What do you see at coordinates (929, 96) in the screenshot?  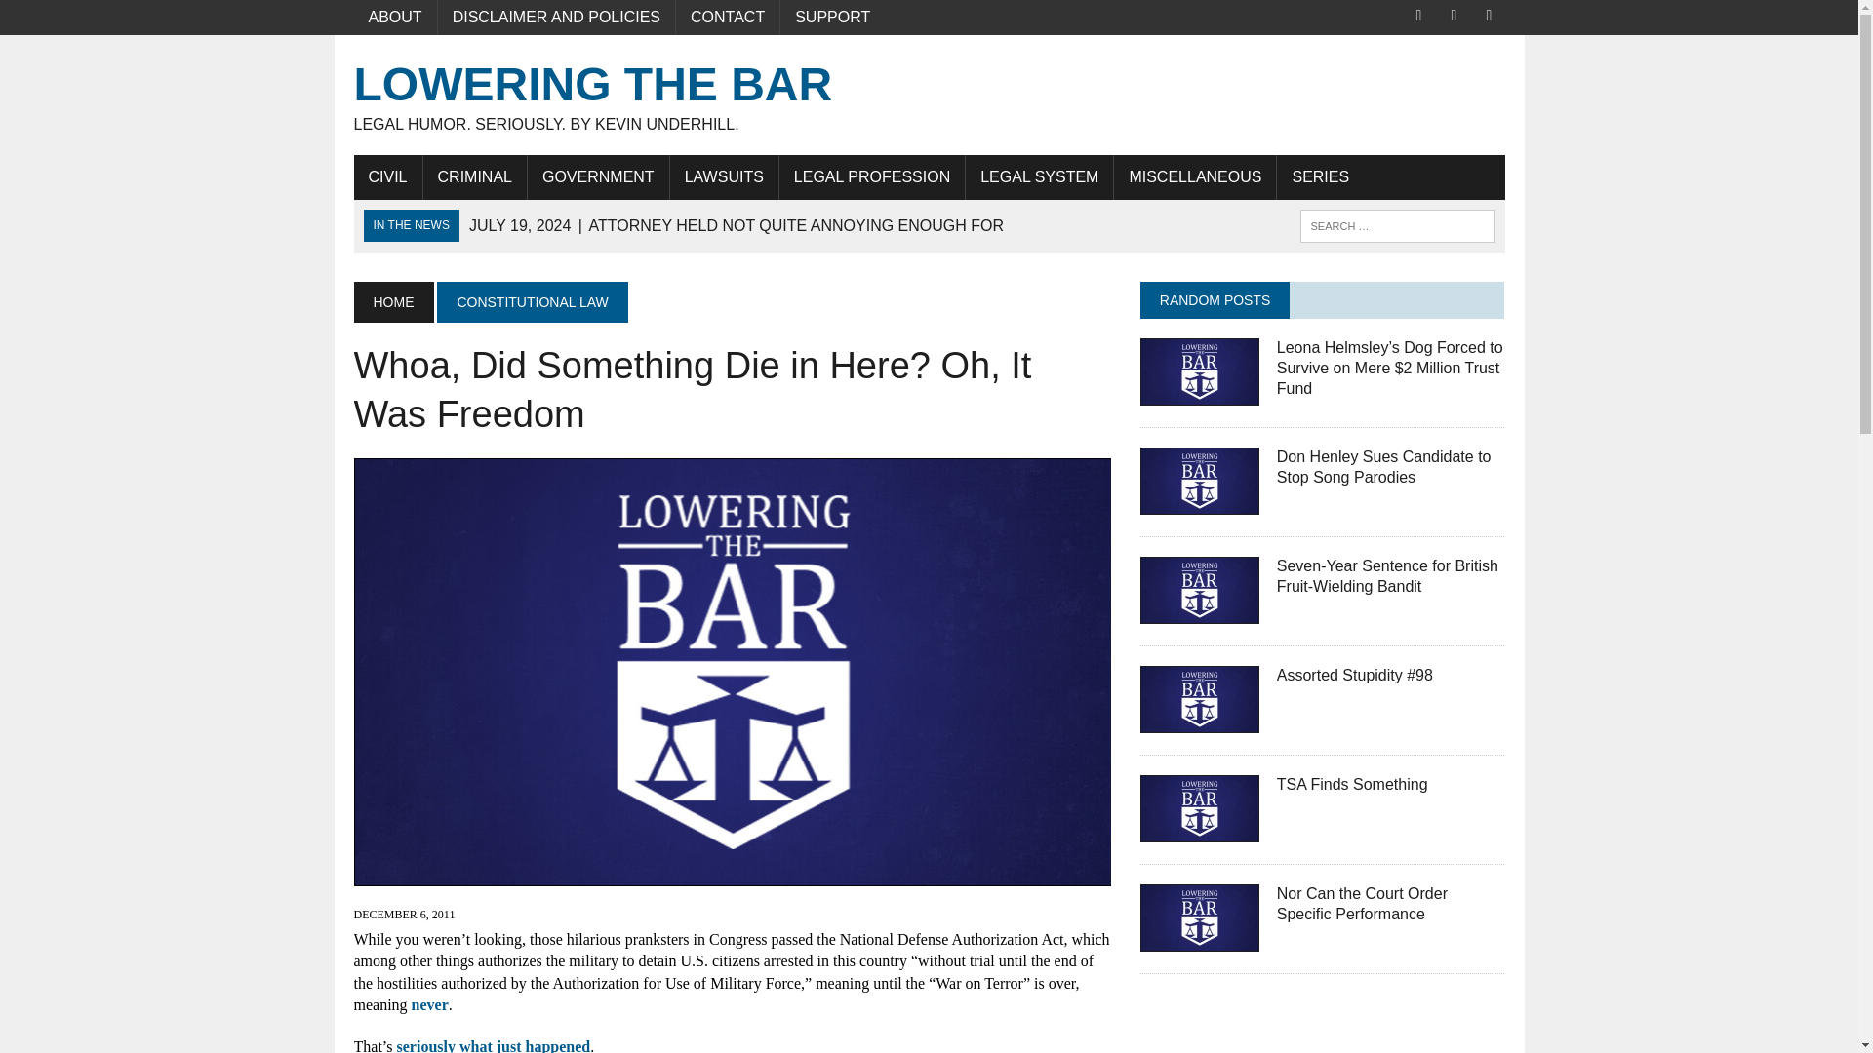 I see `Lowering the Bar` at bounding box center [929, 96].